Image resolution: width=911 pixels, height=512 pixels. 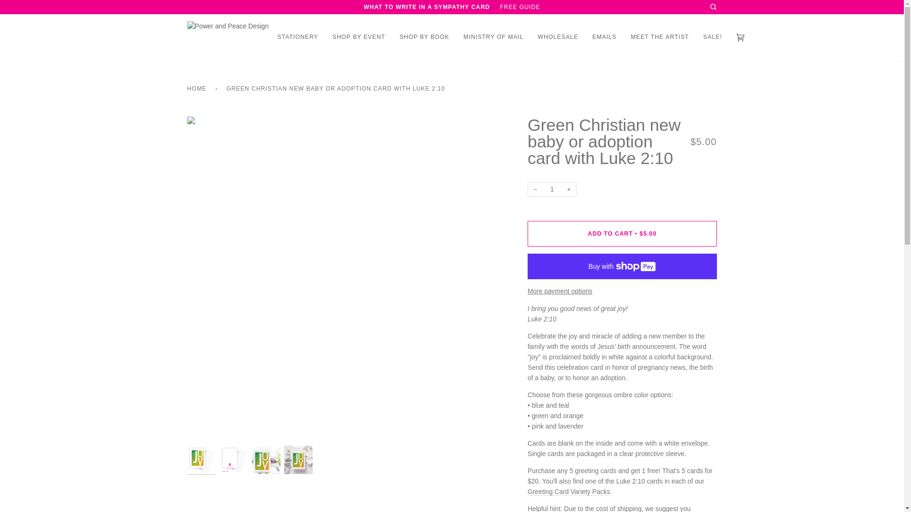 What do you see at coordinates (552, 190) in the screenshot?
I see `1` at bounding box center [552, 190].